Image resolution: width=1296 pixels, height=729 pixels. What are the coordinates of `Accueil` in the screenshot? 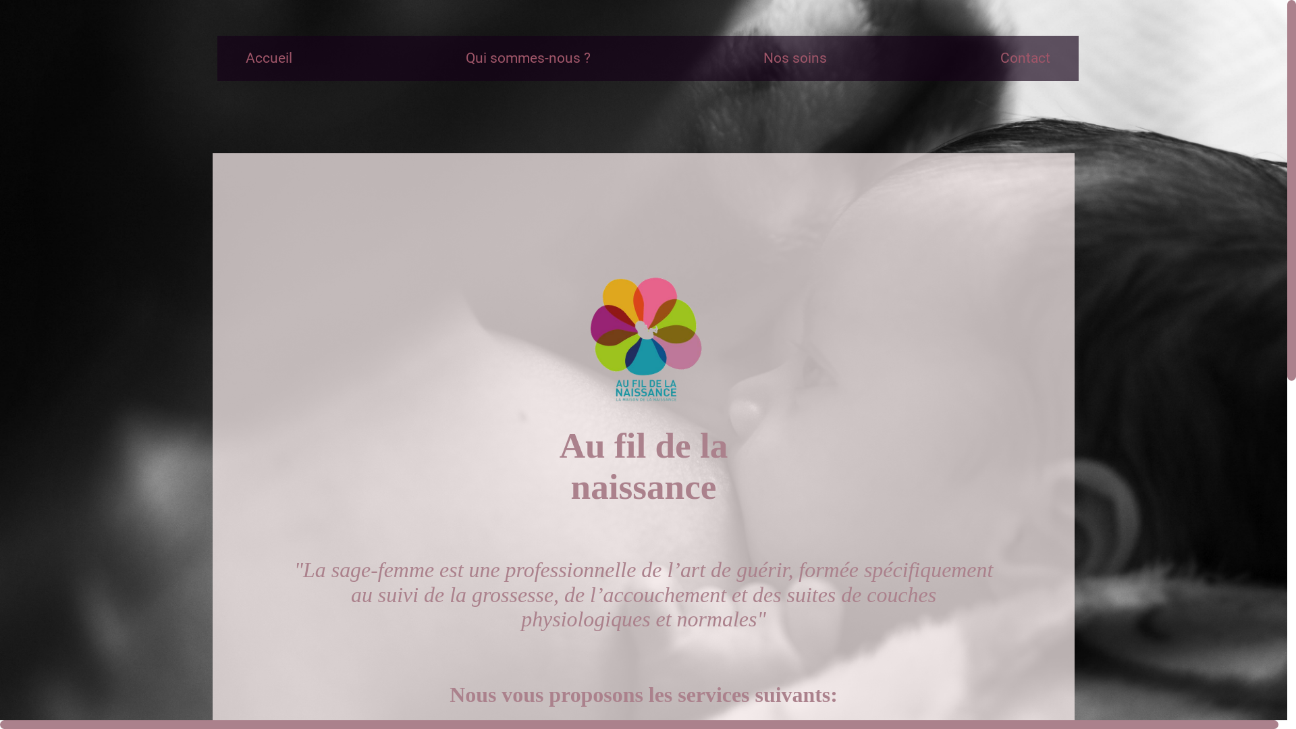 It's located at (269, 58).